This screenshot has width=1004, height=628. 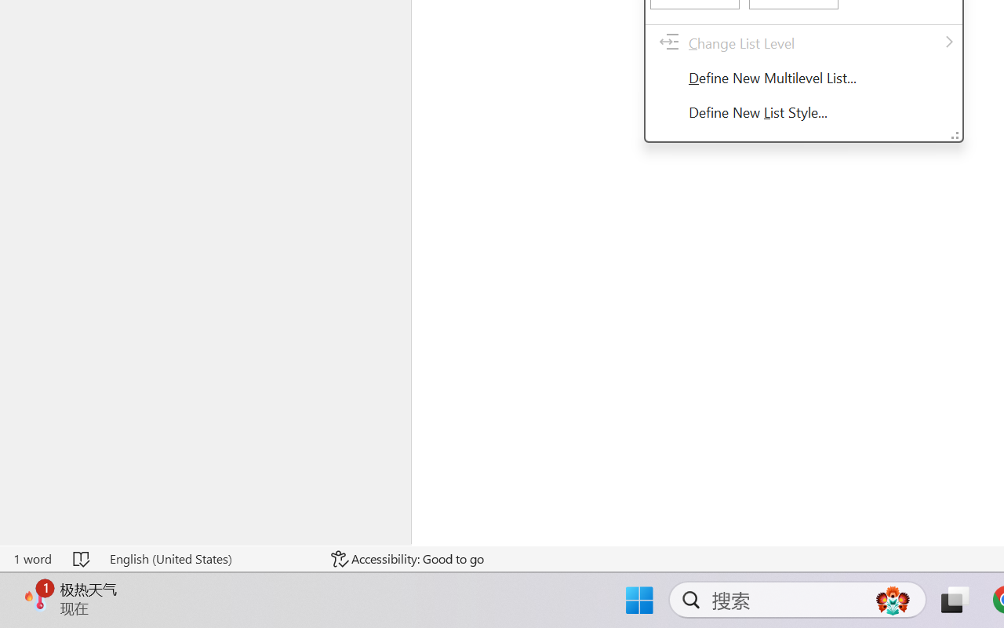 I want to click on Manage, so click(x=19, y=553).